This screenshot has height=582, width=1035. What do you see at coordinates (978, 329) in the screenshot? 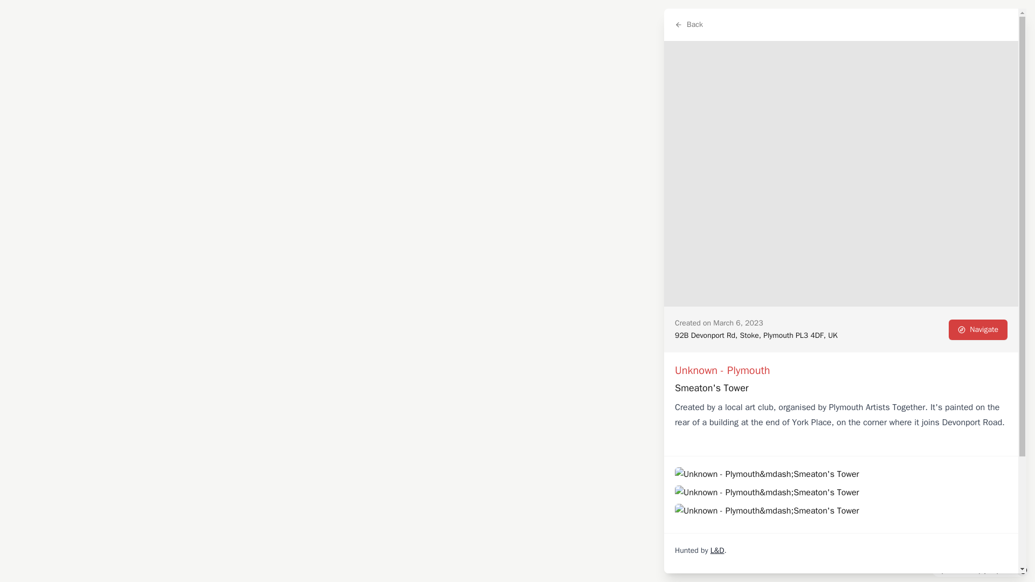
I see `Navigate` at bounding box center [978, 329].